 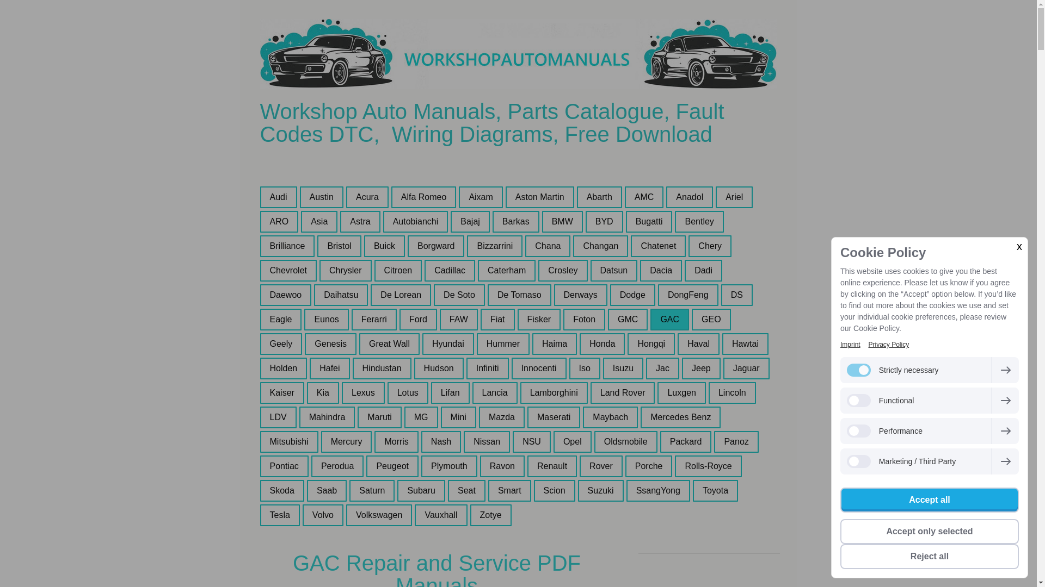 What do you see at coordinates (360, 221) in the screenshot?
I see `Astra` at bounding box center [360, 221].